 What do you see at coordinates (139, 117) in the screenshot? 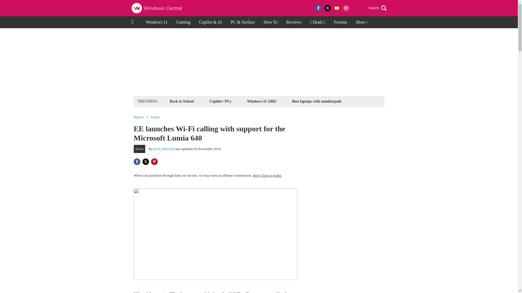
I see `Phones` at bounding box center [139, 117].